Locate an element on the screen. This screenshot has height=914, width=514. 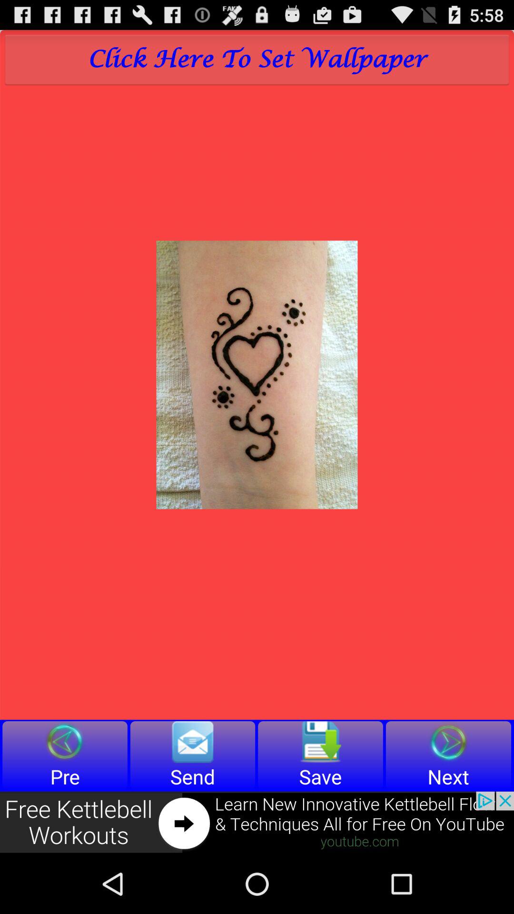
free kettlebell workouts is located at coordinates (257, 823).